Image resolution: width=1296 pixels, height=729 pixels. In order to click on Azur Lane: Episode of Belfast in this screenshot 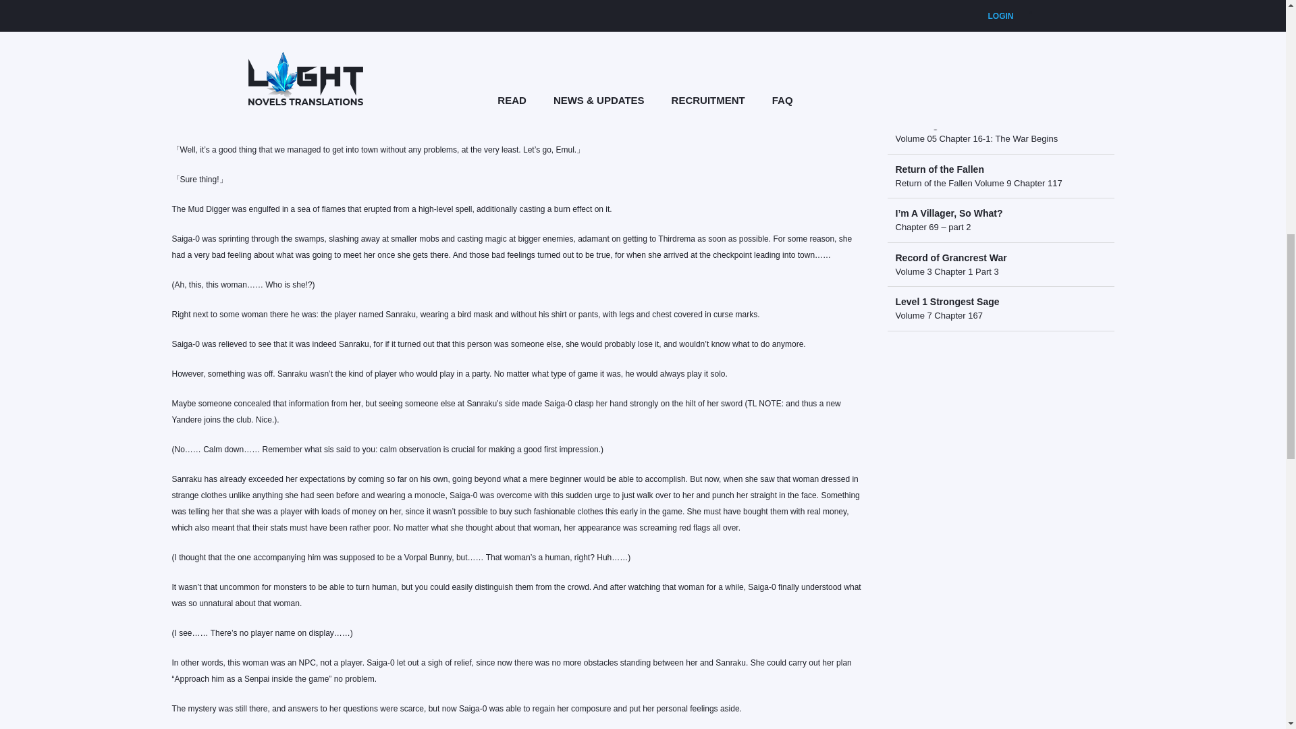, I will do `click(962, 53)`.